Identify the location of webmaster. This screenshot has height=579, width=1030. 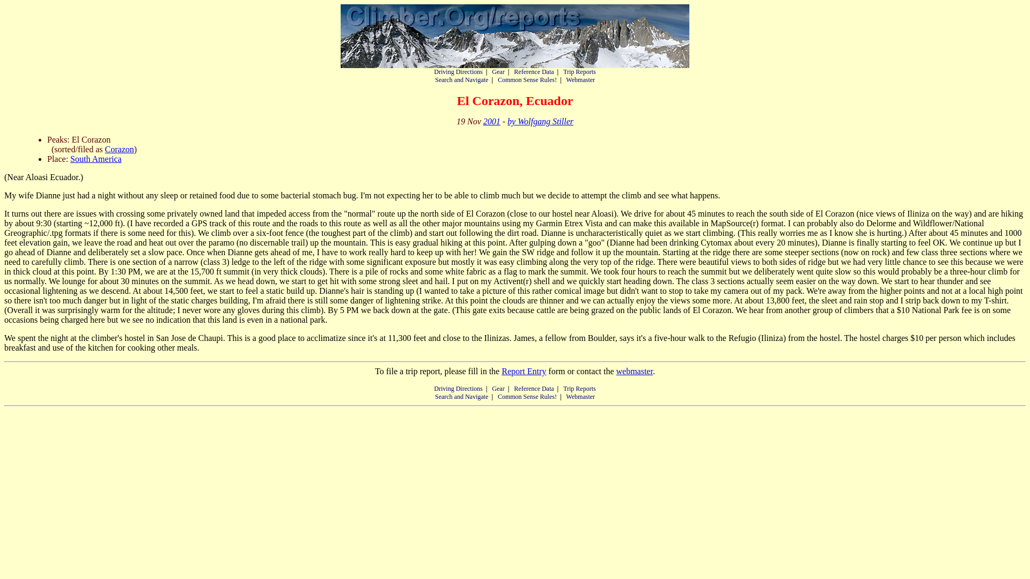
(634, 371).